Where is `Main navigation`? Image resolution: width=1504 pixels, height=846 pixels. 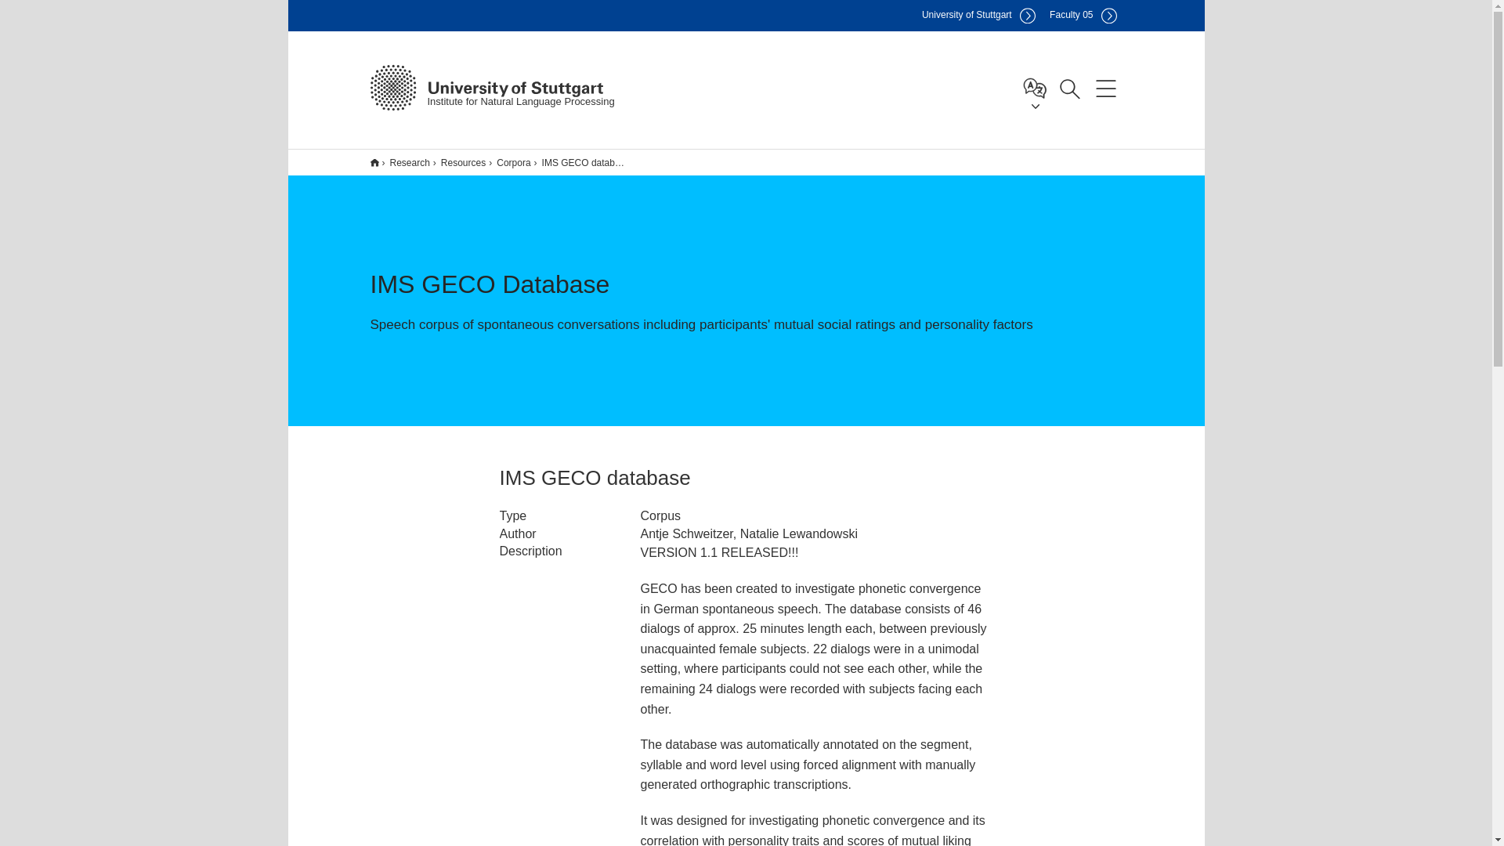
Main navigation is located at coordinates (1105, 87).